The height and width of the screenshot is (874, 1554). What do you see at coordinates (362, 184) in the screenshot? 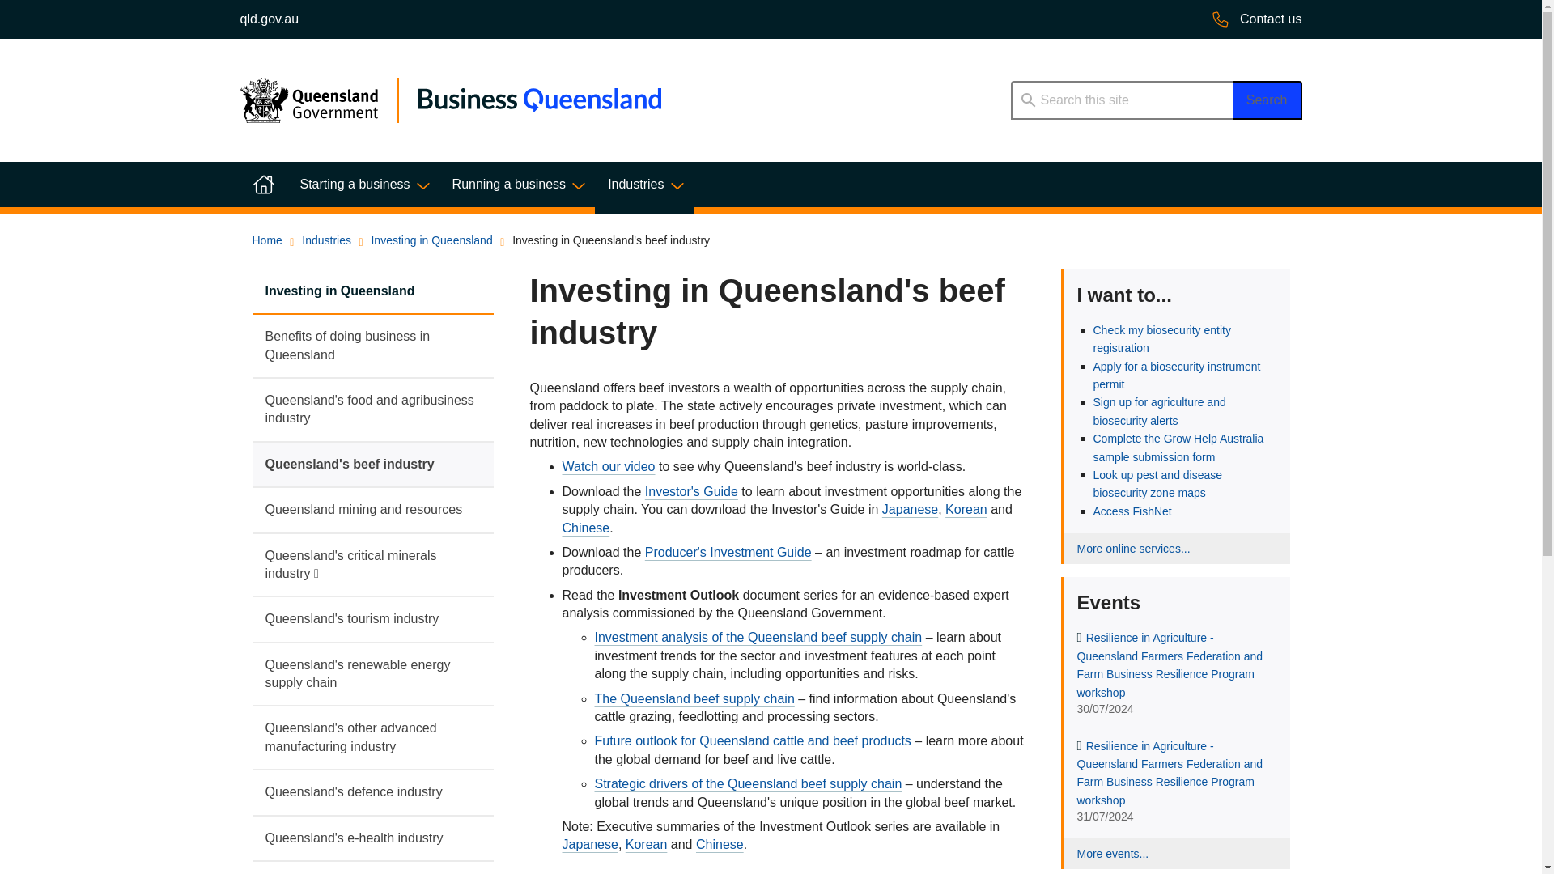
I see `Starting a business` at bounding box center [362, 184].